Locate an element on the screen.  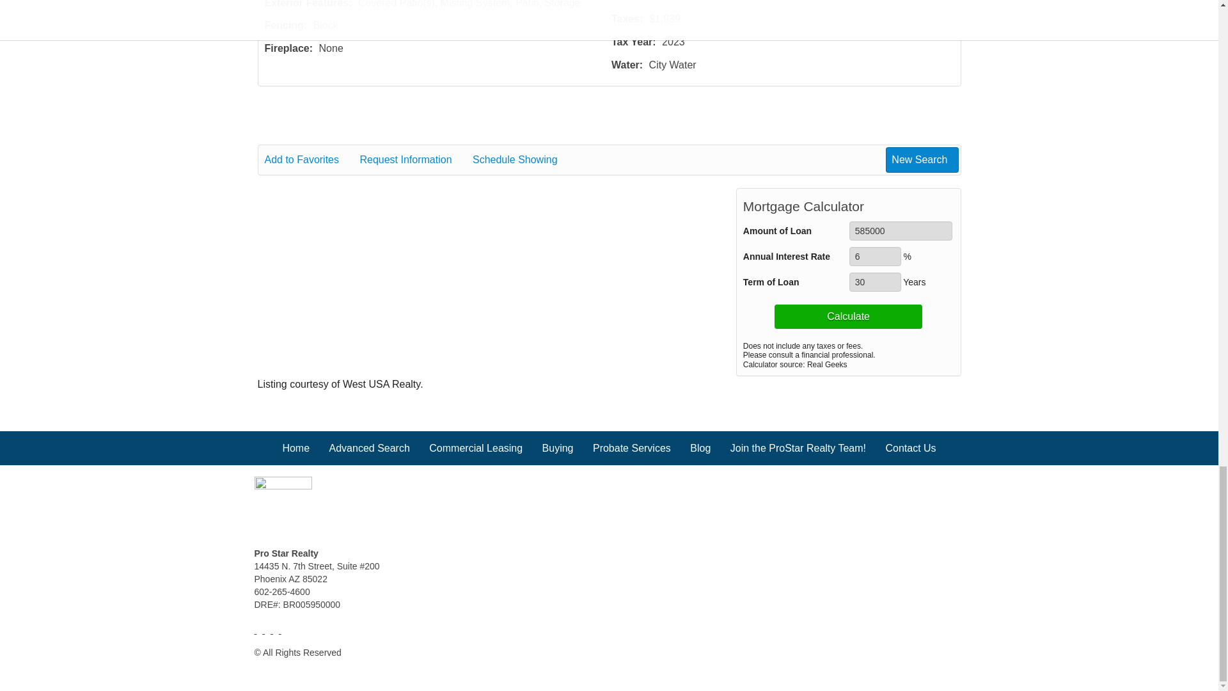
585000 is located at coordinates (901, 230).